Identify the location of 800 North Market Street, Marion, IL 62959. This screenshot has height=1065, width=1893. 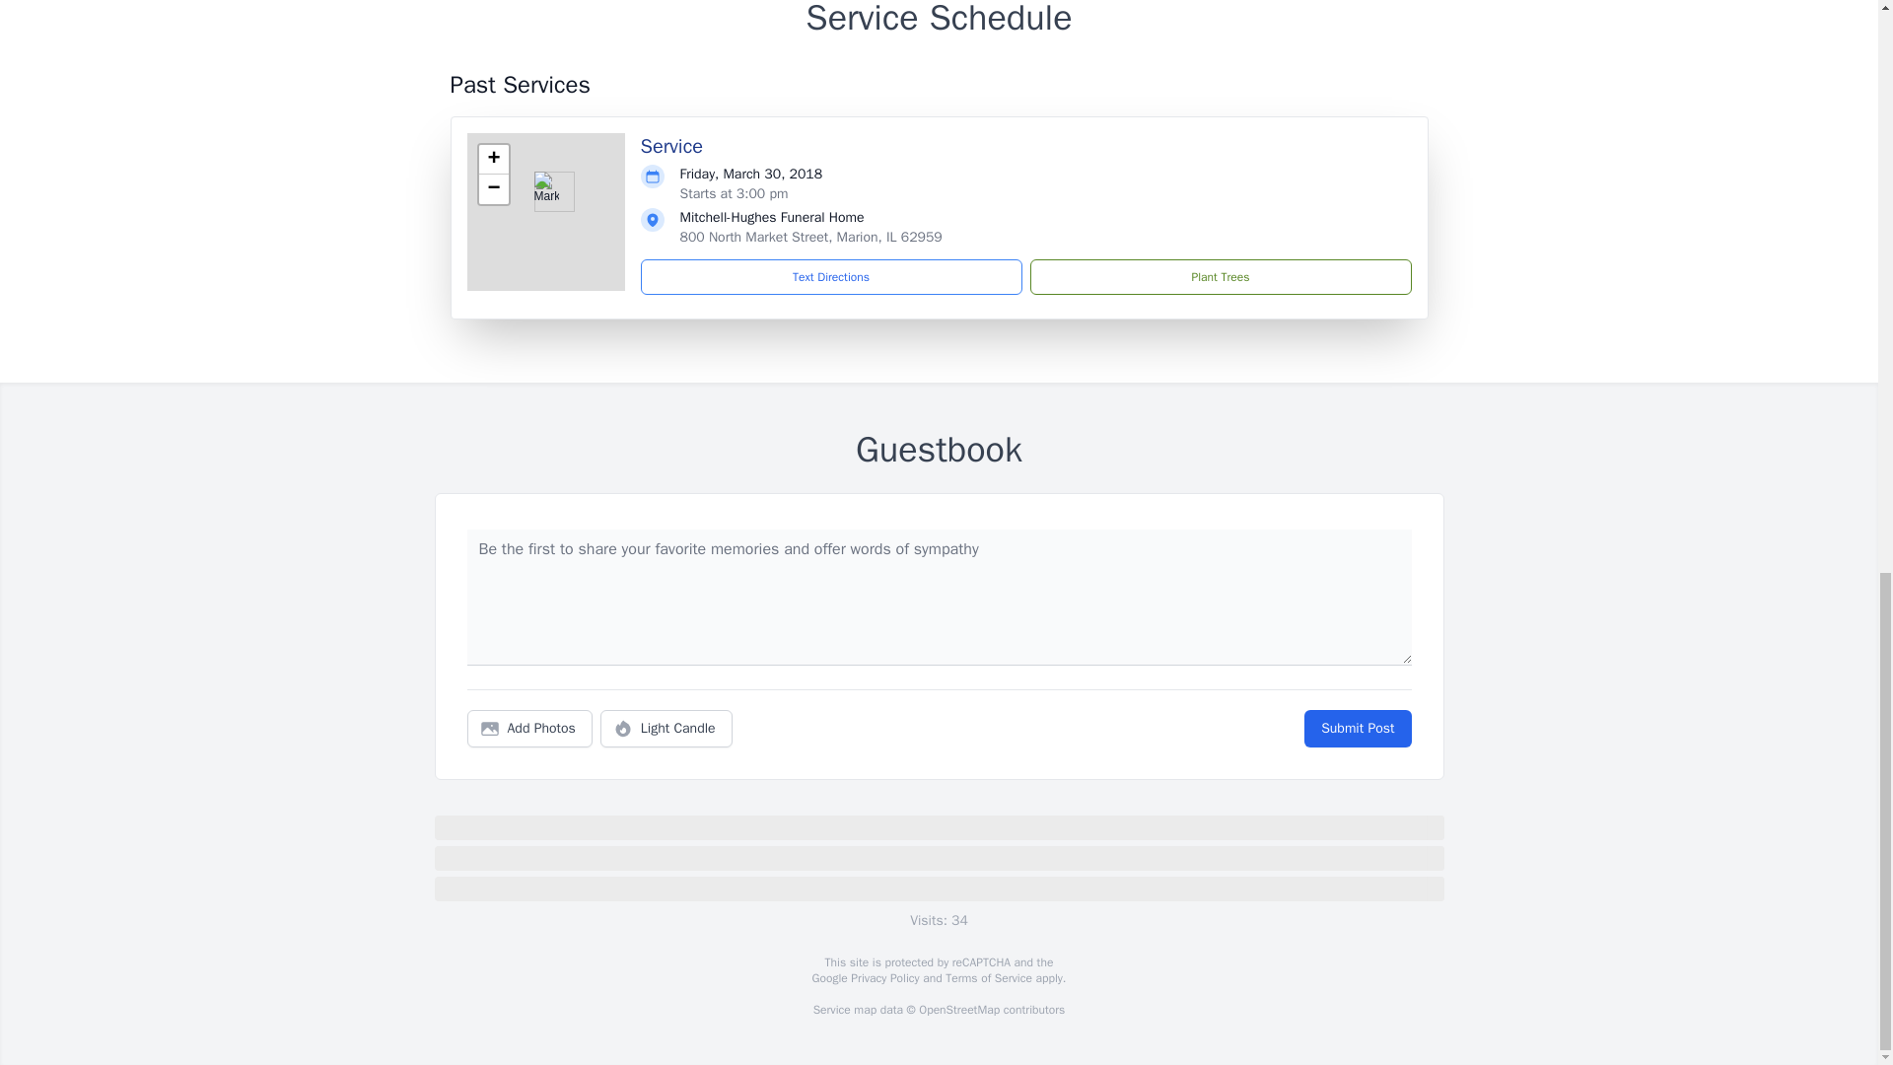
(810, 237).